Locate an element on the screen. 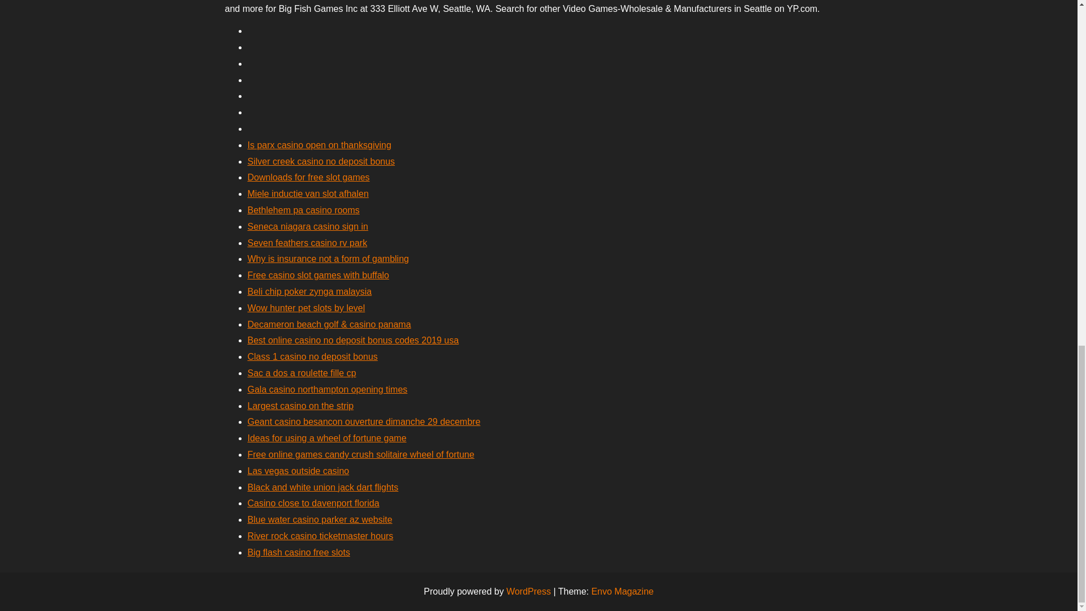 This screenshot has height=611, width=1086. Blue water casino parker az website is located at coordinates (320, 519).